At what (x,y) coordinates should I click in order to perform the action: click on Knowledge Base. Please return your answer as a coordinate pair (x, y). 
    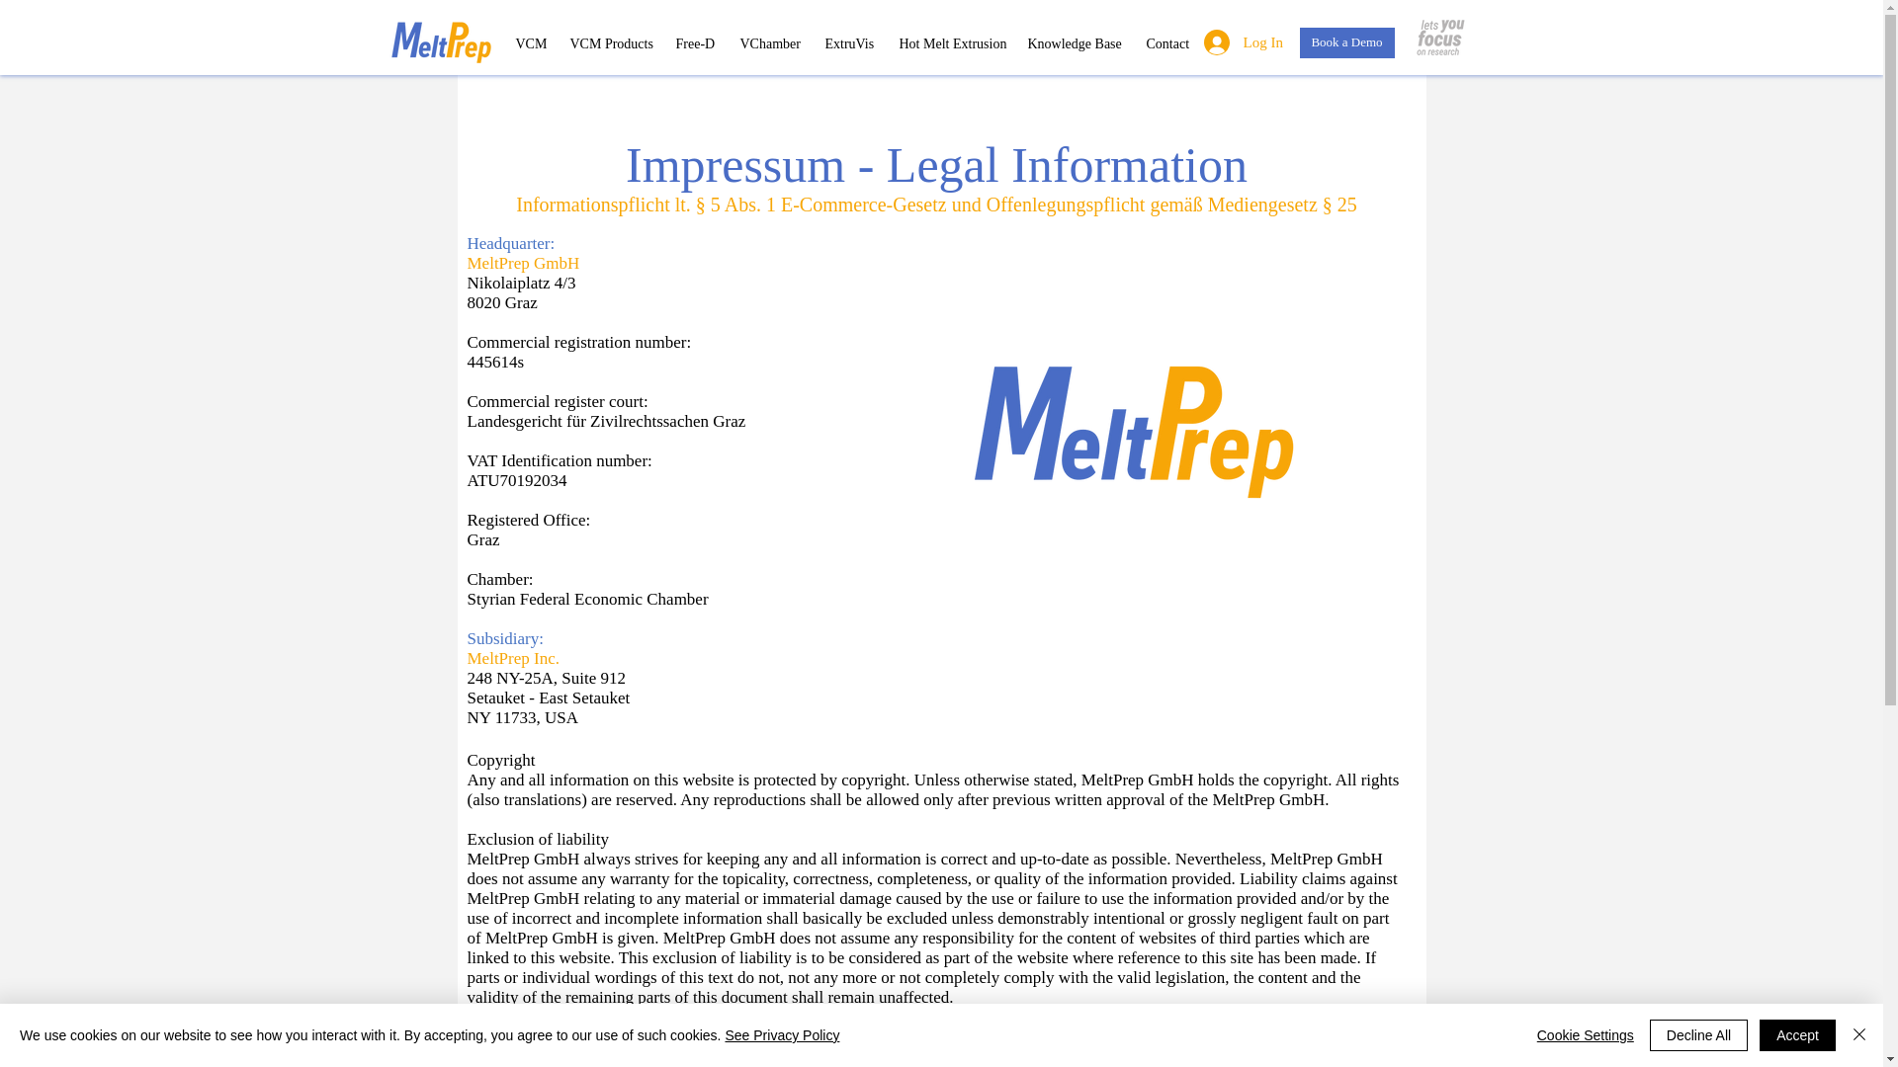
    Looking at the image, I should click on (1072, 43).